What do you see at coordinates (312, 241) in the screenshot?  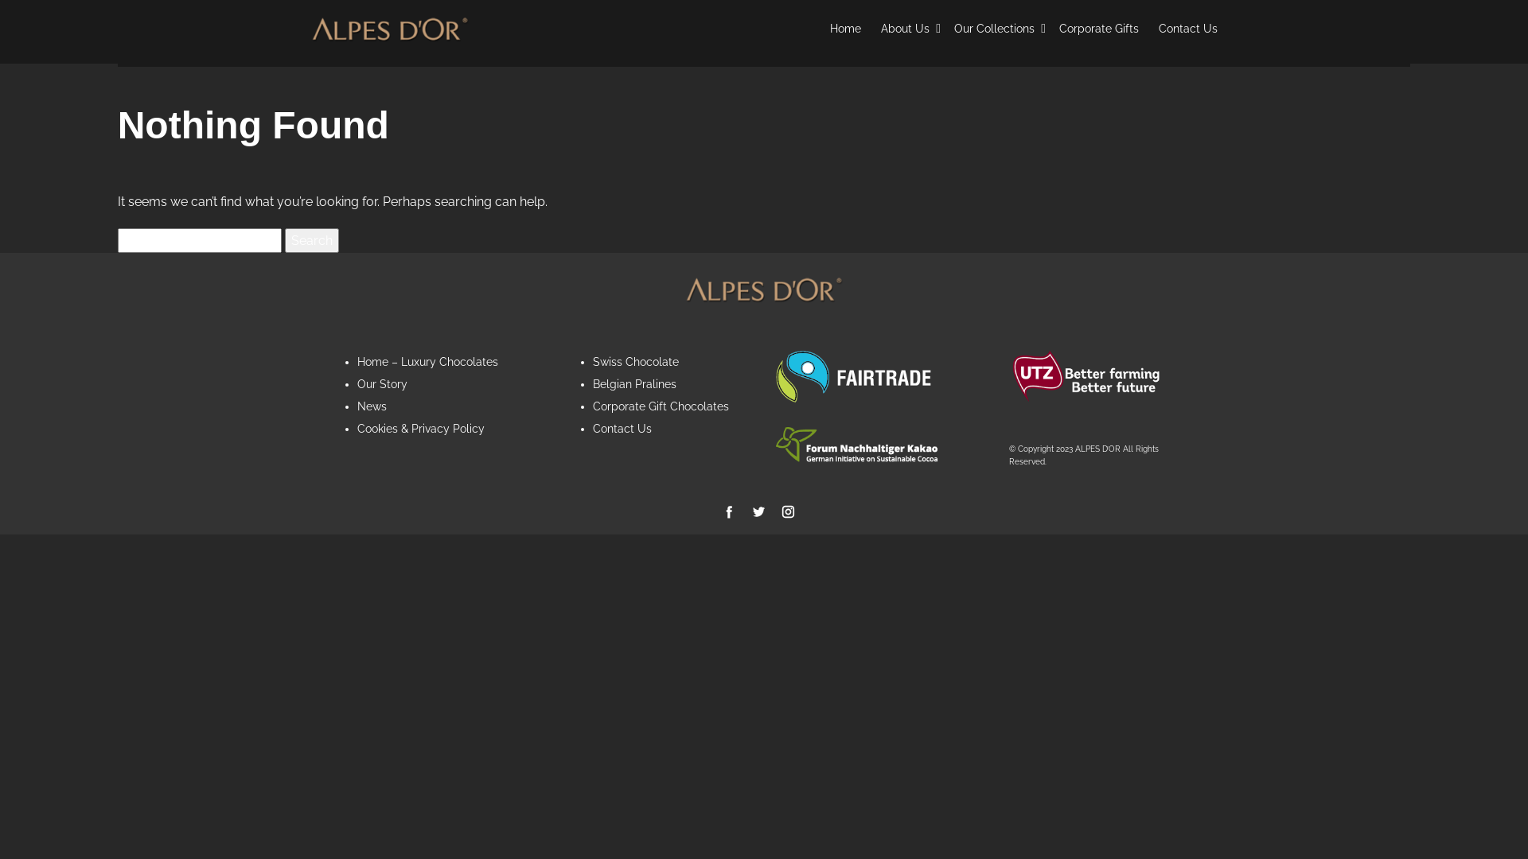 I see `Search` at bounding box center [312, 241].